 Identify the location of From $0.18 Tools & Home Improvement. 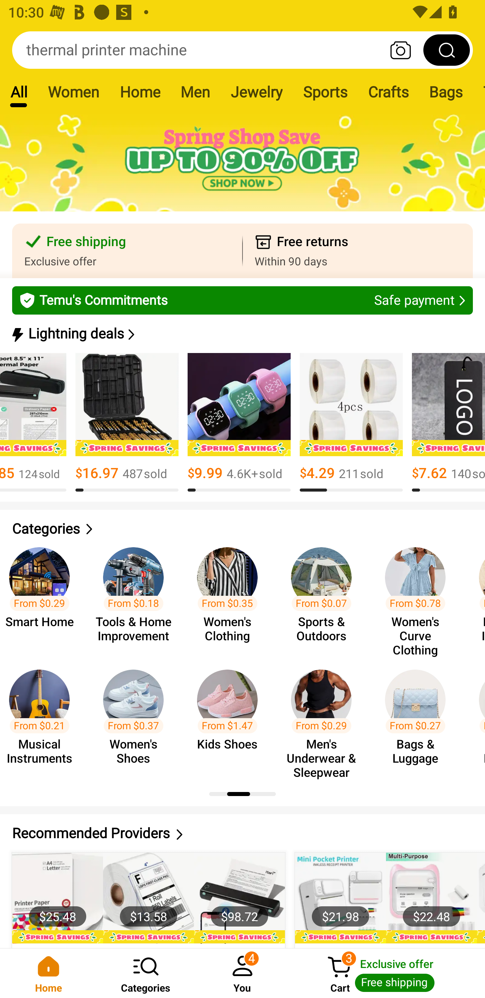
(137, 596).